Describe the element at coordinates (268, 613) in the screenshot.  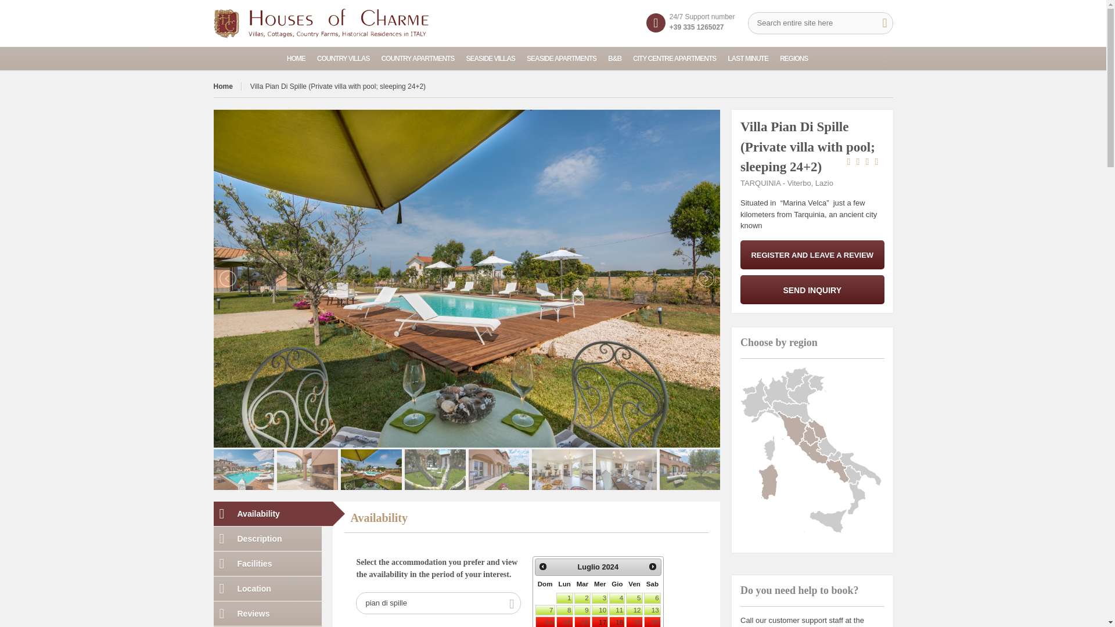
I see `Reviews` at that location.